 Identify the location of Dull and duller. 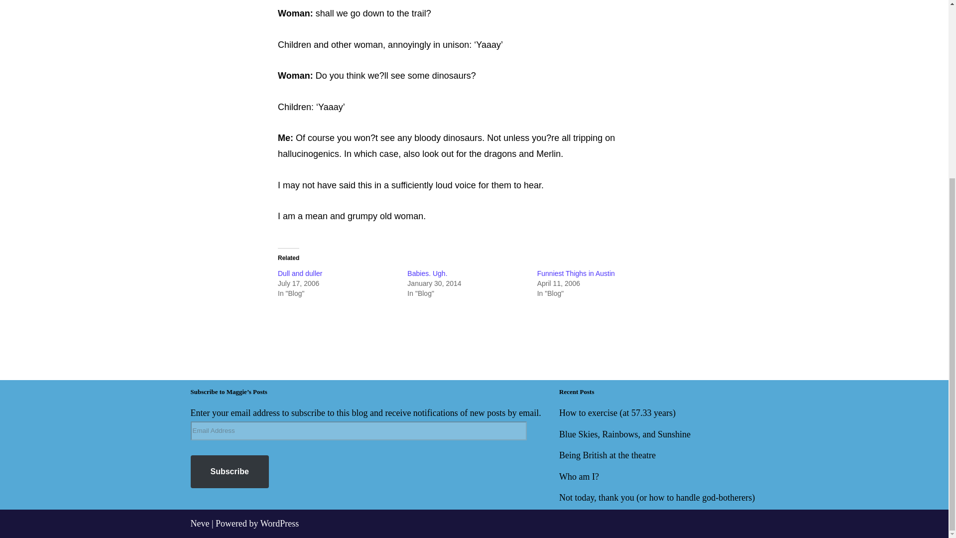
(300, 273).